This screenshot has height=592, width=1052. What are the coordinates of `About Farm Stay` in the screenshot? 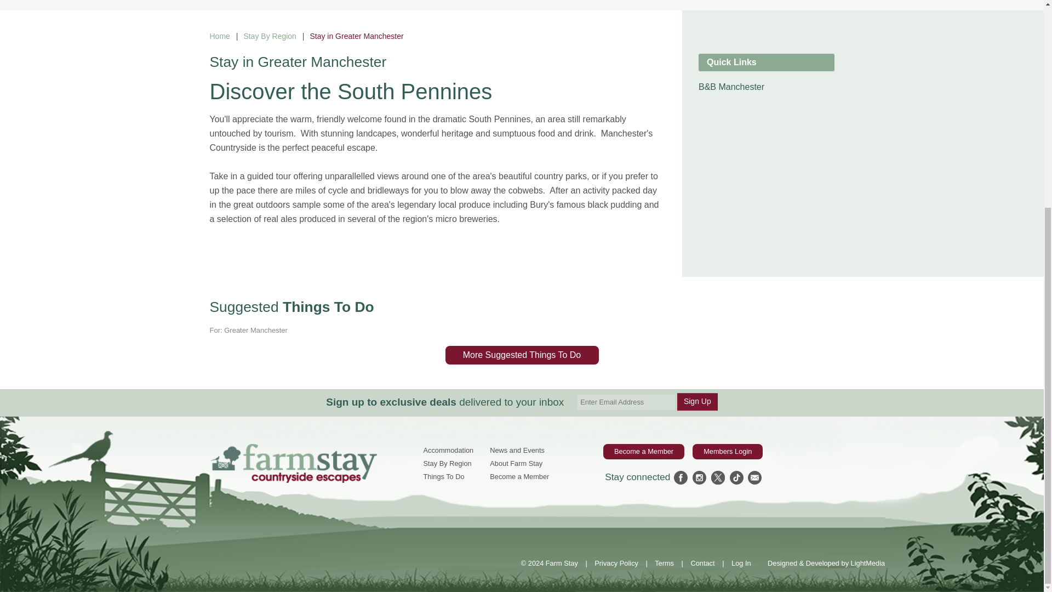 It's located at (516, 464).